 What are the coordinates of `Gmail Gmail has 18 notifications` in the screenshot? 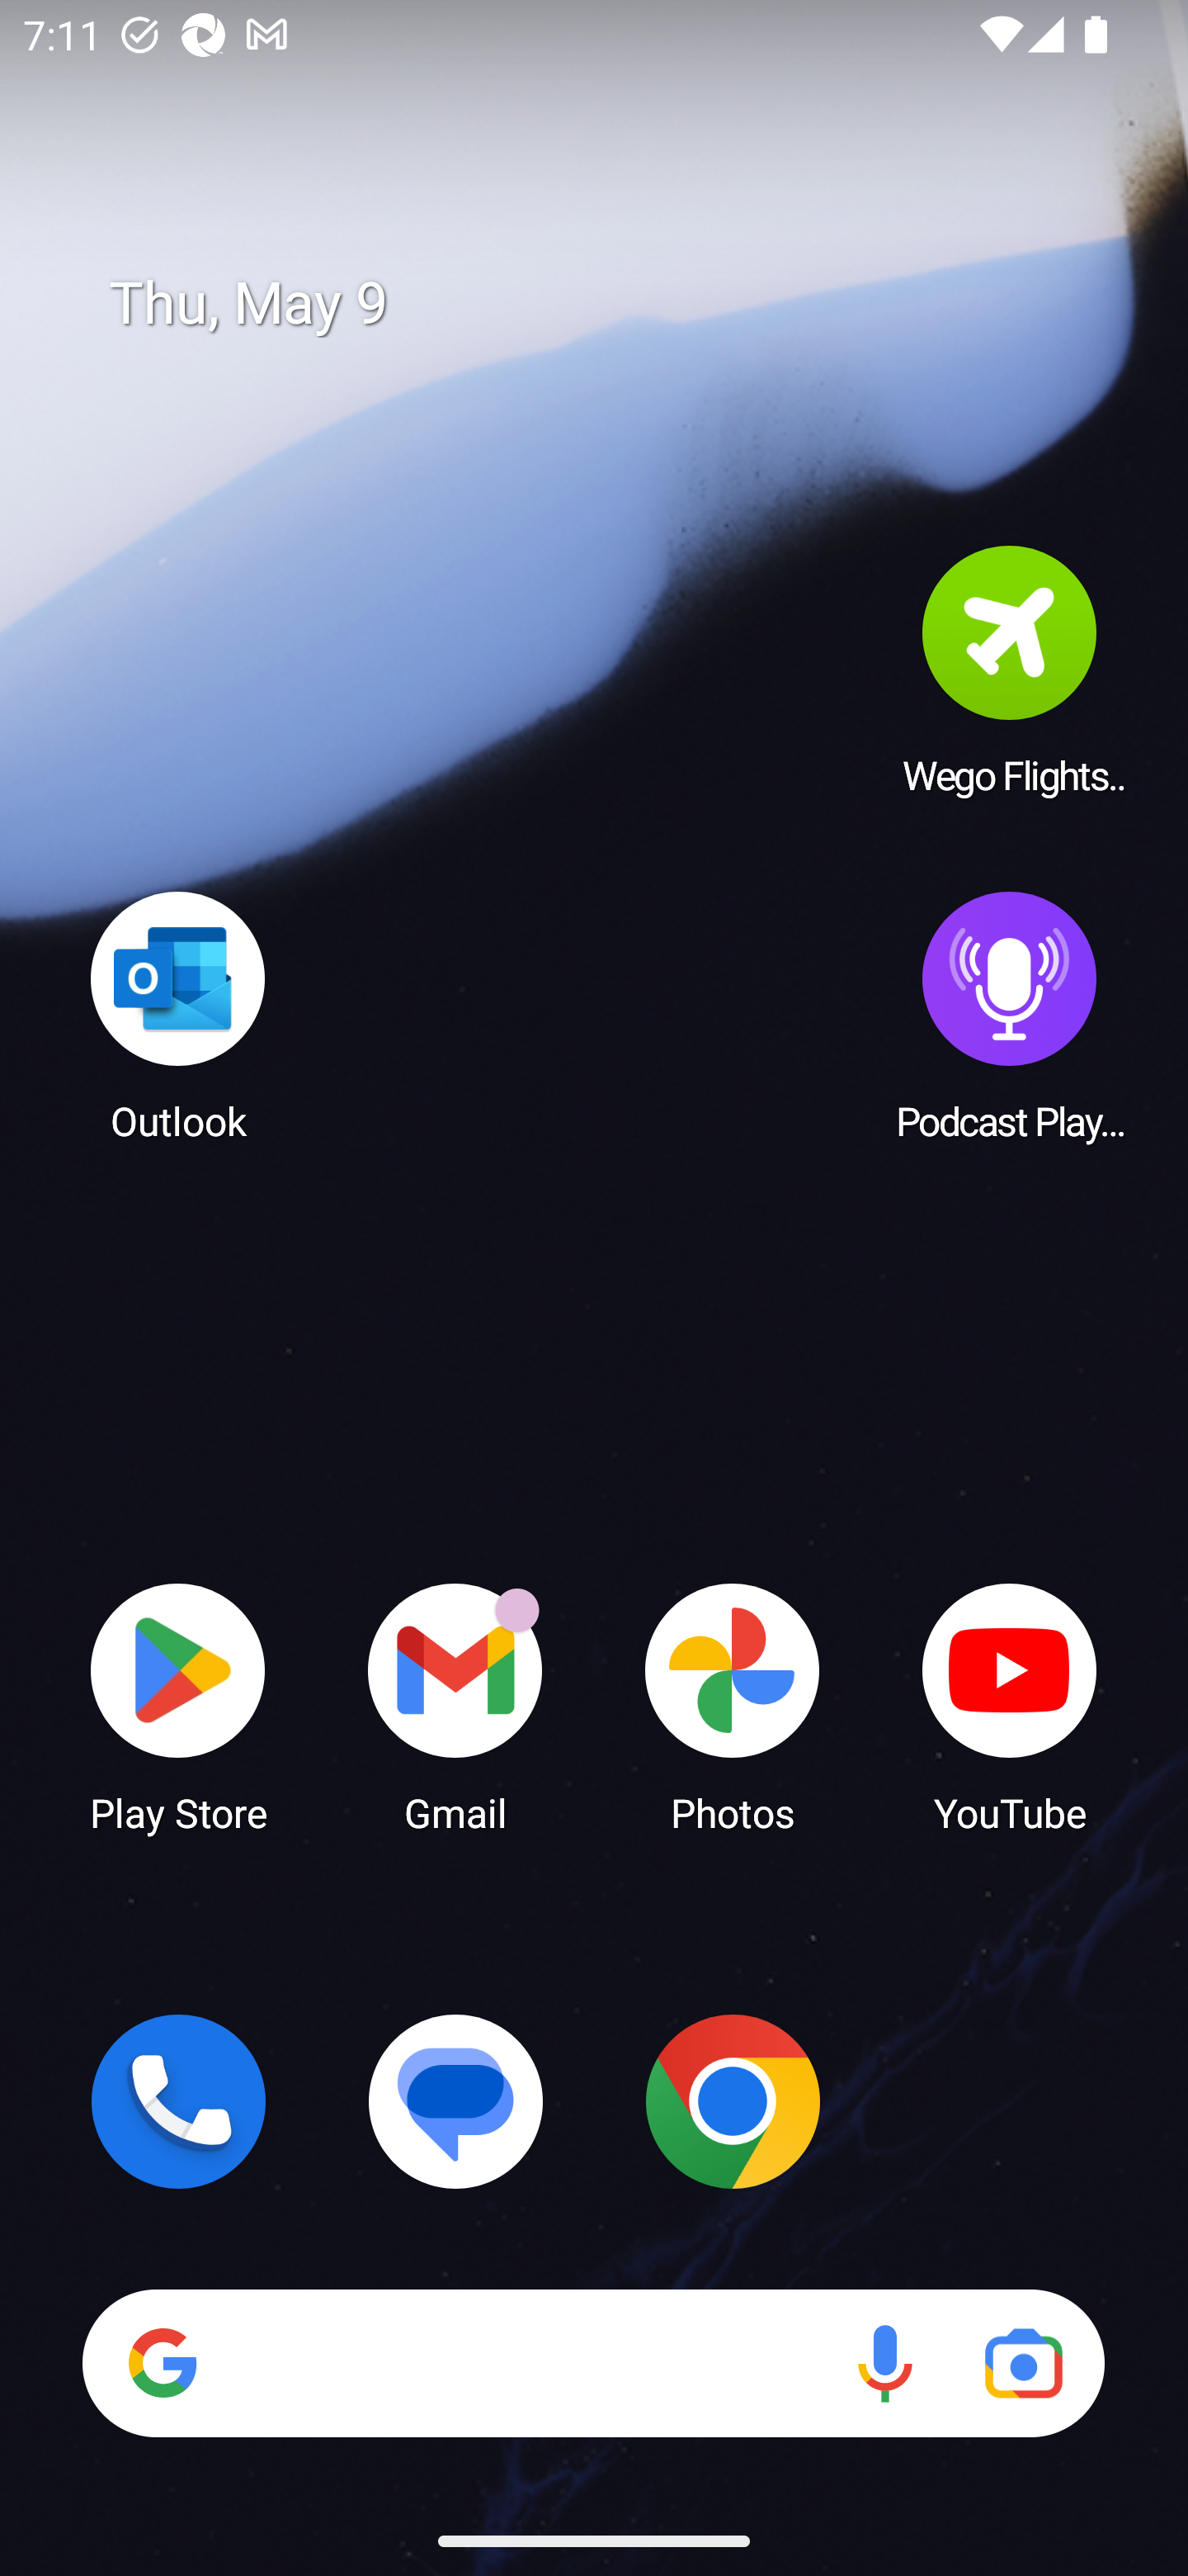 It's located at (455, 1706).